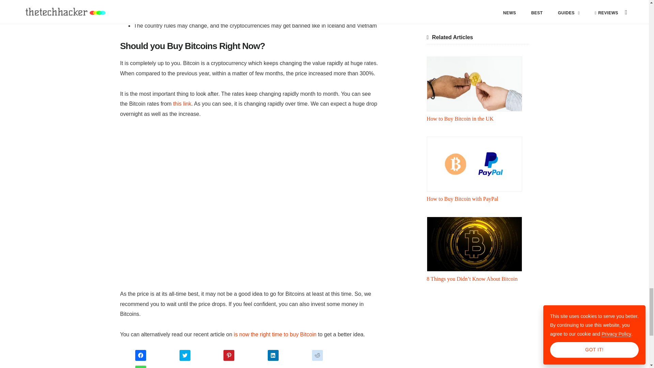 This screenshot has width=654, height=368. Describe the element at coordinates (140, 355) in the screenshot. I see `Click to share on Facebook` at that location.